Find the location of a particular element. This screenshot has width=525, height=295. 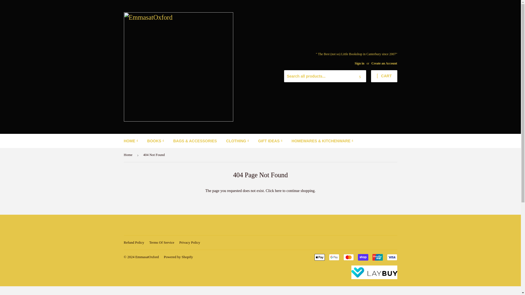

Sign in is located at coordinates (359, 63).